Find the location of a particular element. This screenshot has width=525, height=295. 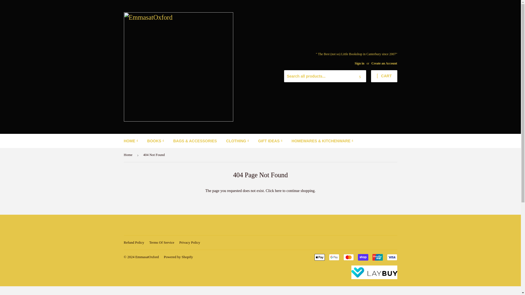

Sign in is located at coordinates (359, 63).